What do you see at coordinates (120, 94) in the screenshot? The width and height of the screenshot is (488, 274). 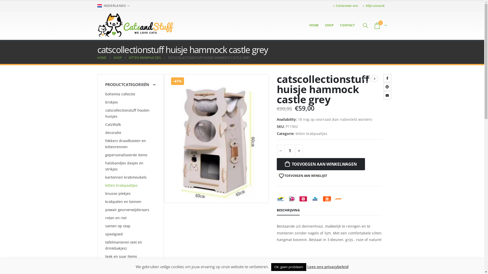 I see `bohemia collectie` at bounding box center [120, 94].